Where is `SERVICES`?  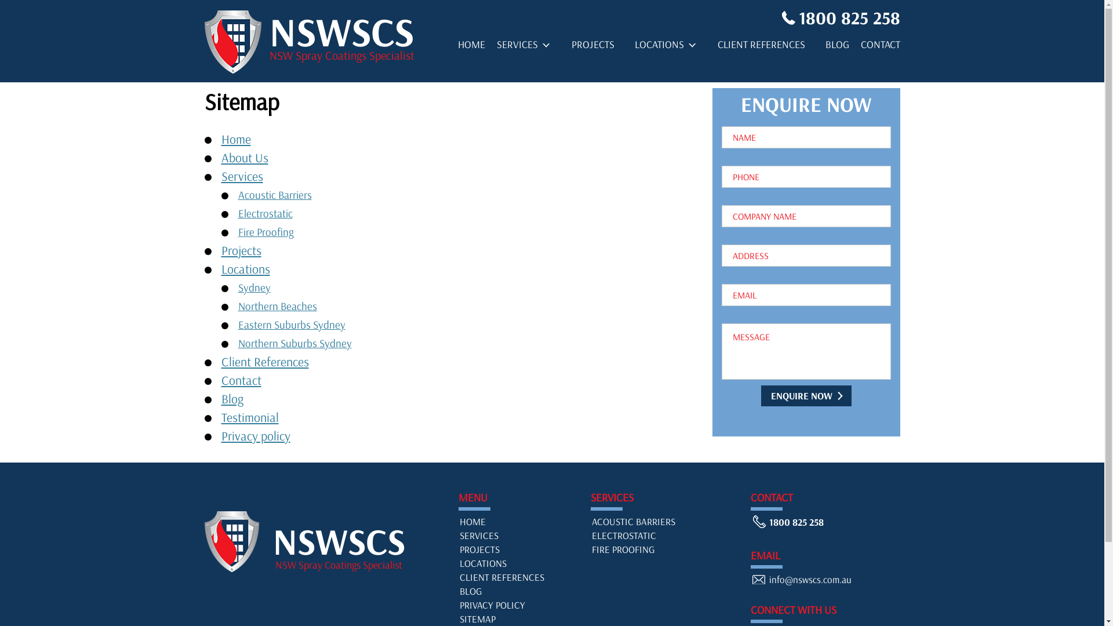 SERVICES is located at coordinates (479, 536).